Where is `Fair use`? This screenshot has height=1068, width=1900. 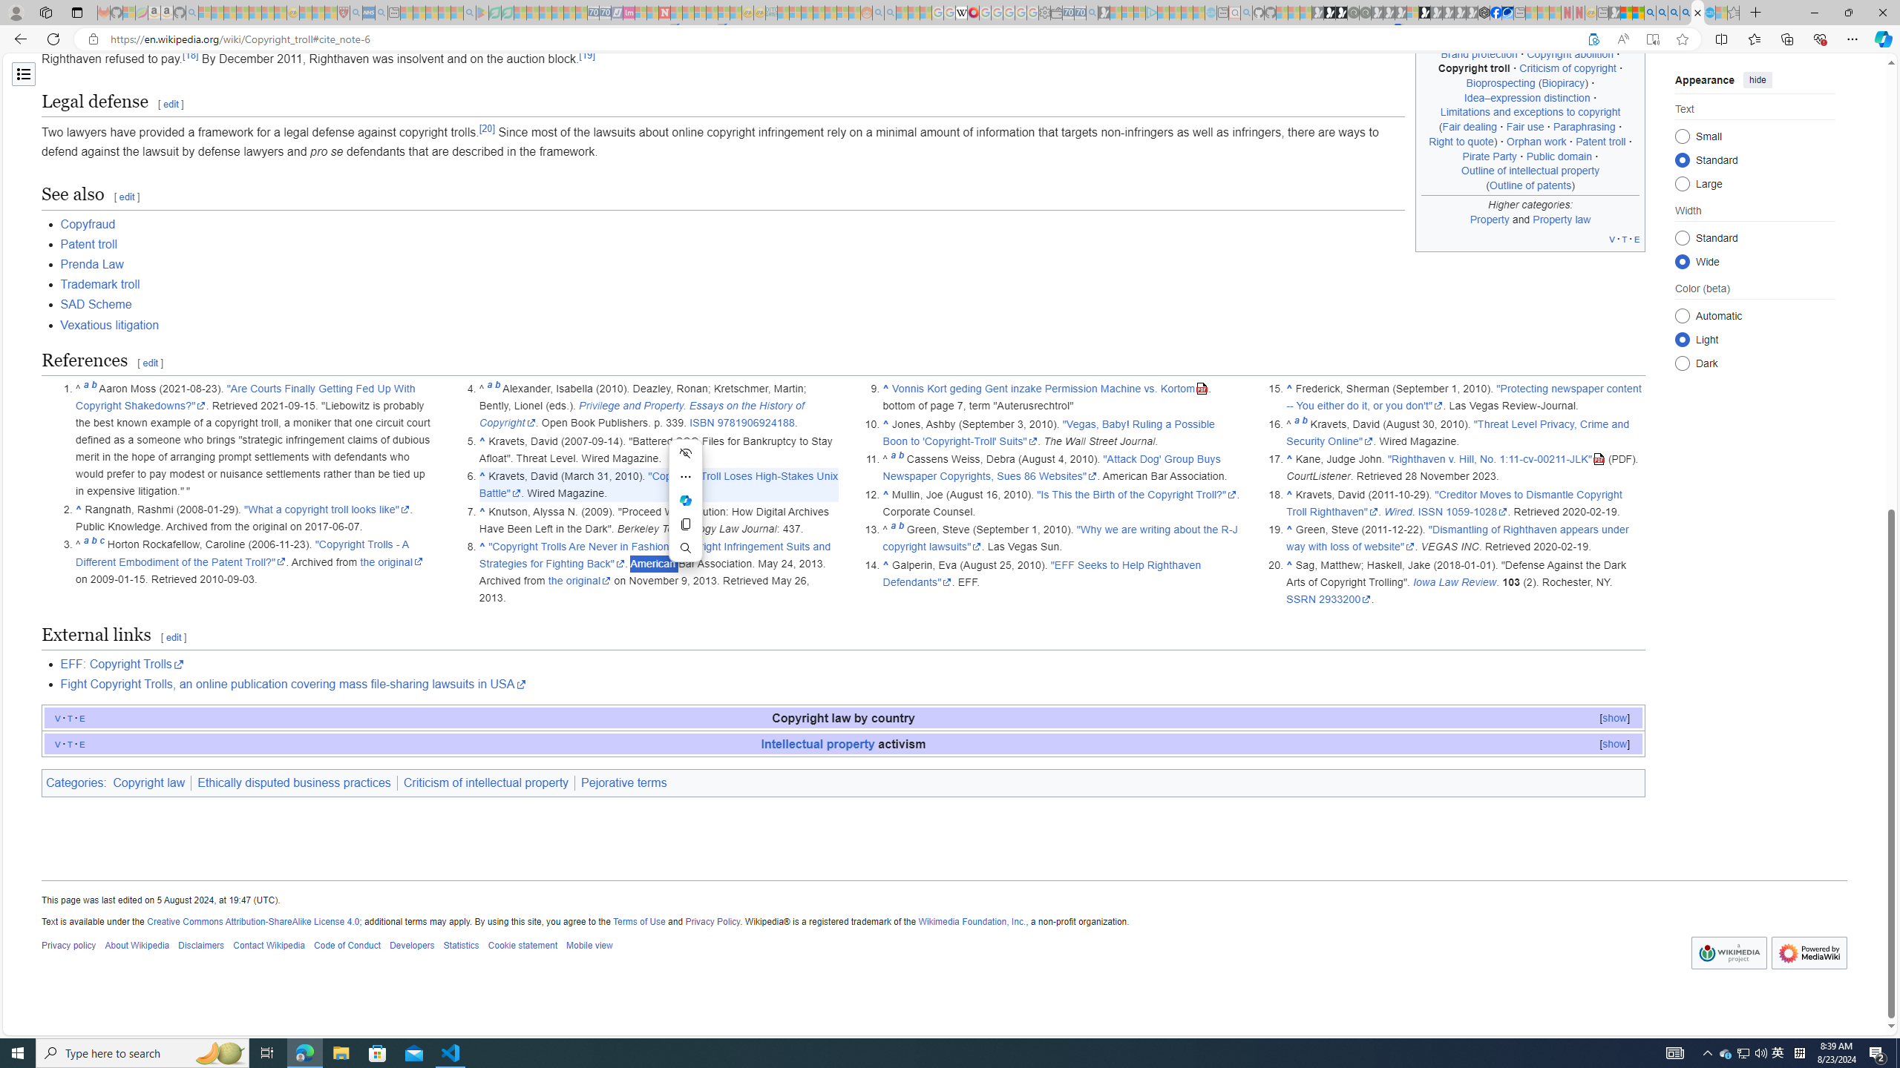
Fair use is located at coordinates (1526, 127).